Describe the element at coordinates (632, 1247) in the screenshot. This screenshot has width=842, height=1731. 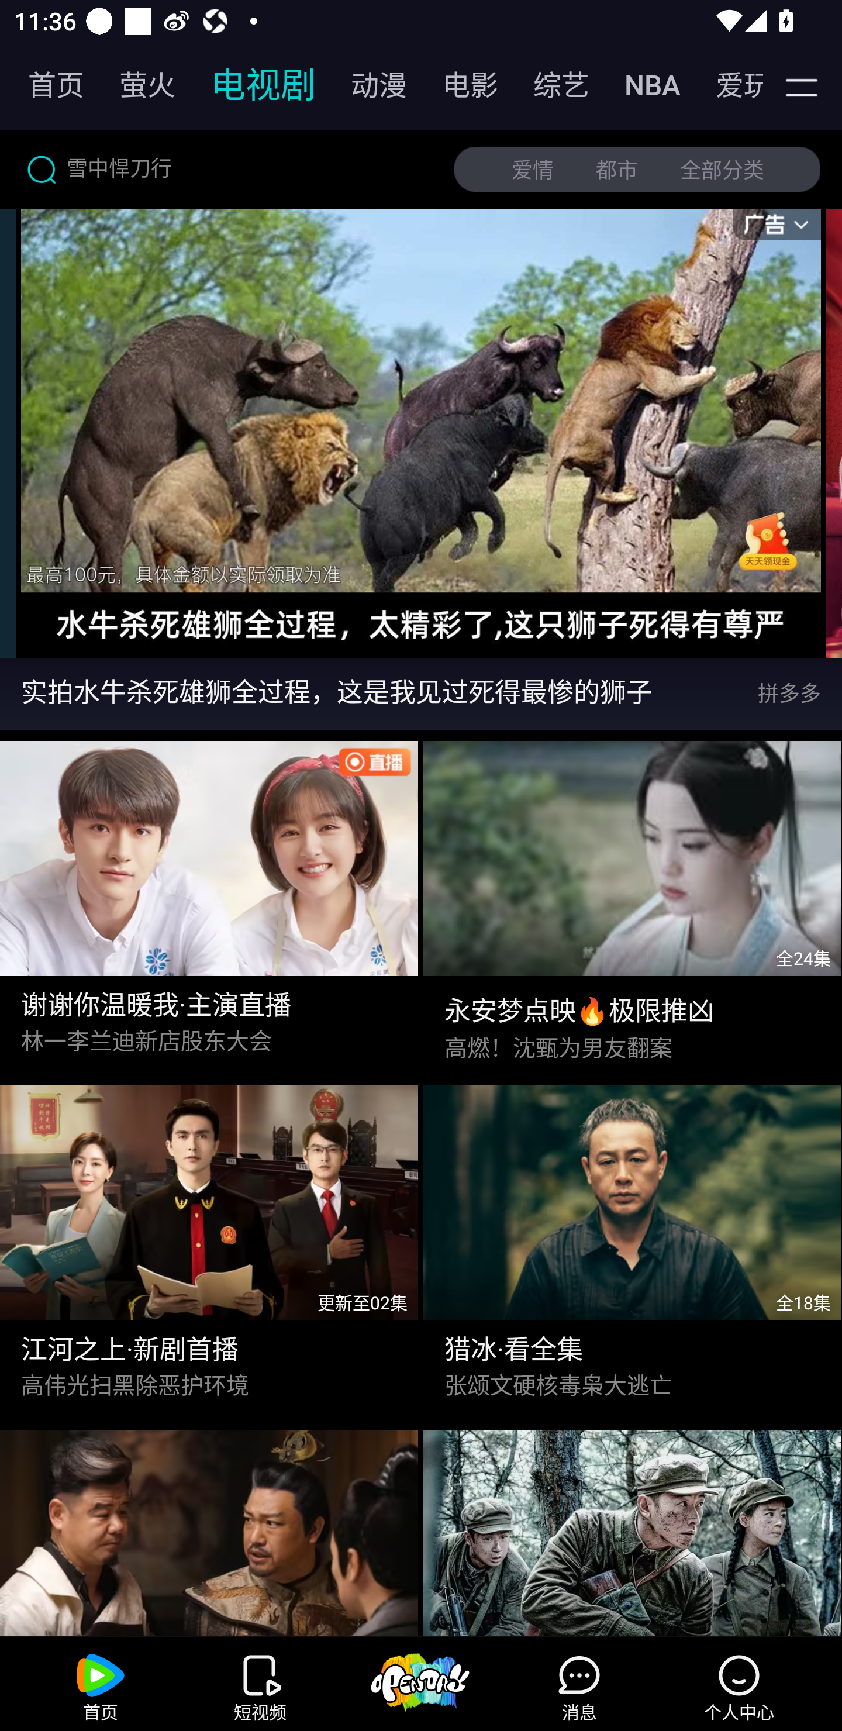
I see `猎冰·看全集,全18集,链接 猎冰·看全集 张颂文硬核毒枭大逃亡` at that location.